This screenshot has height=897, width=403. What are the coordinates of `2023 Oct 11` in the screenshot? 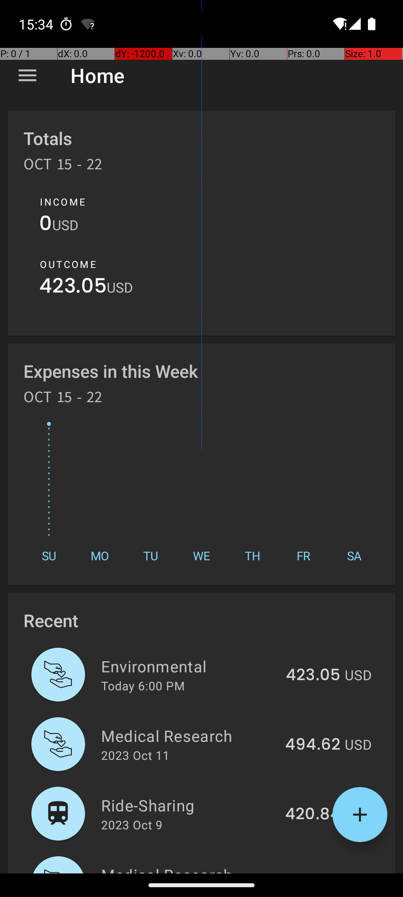 It's located at (135, 755).